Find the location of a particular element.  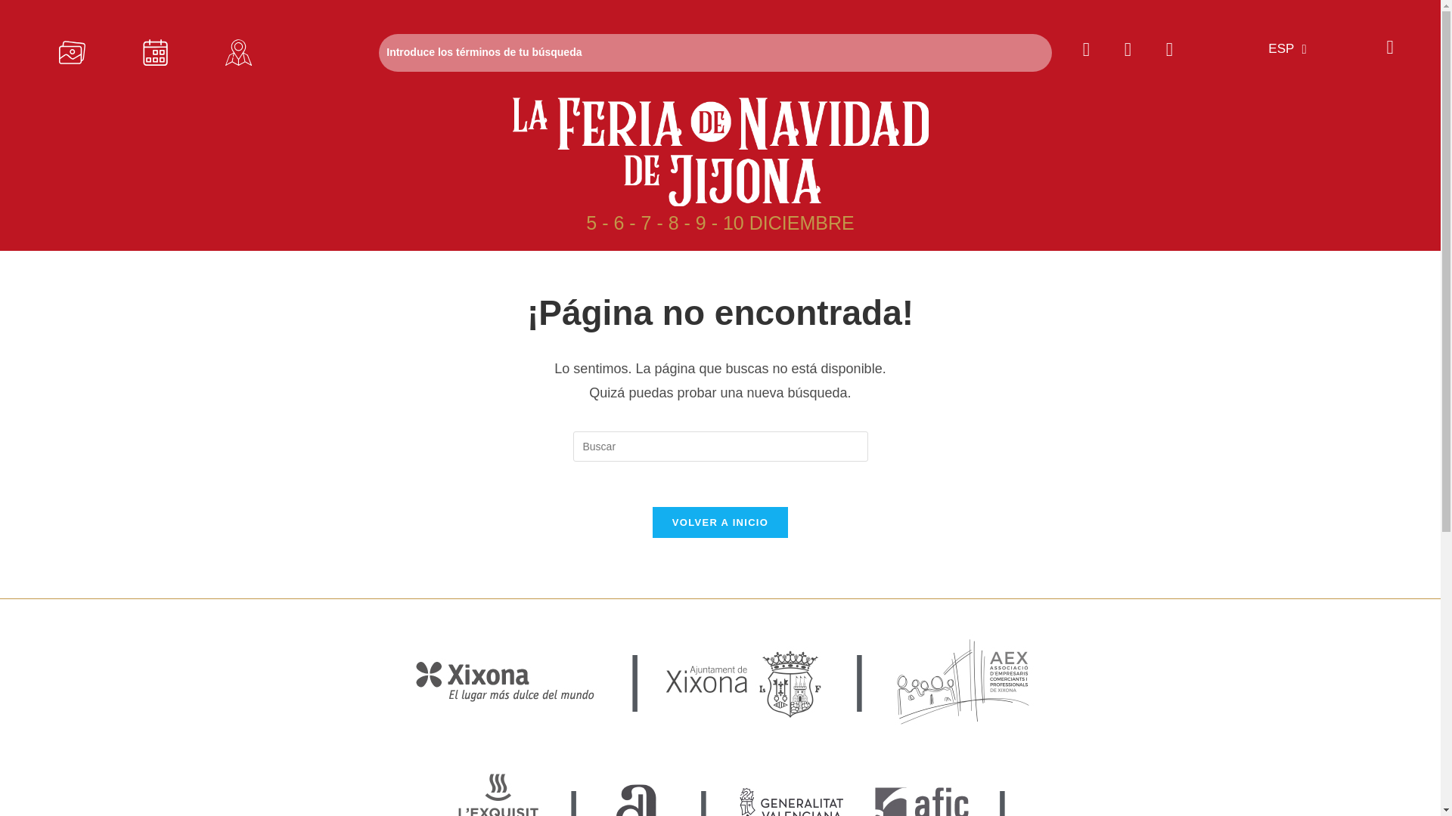

Buscar is located at coordinates (715, 53).